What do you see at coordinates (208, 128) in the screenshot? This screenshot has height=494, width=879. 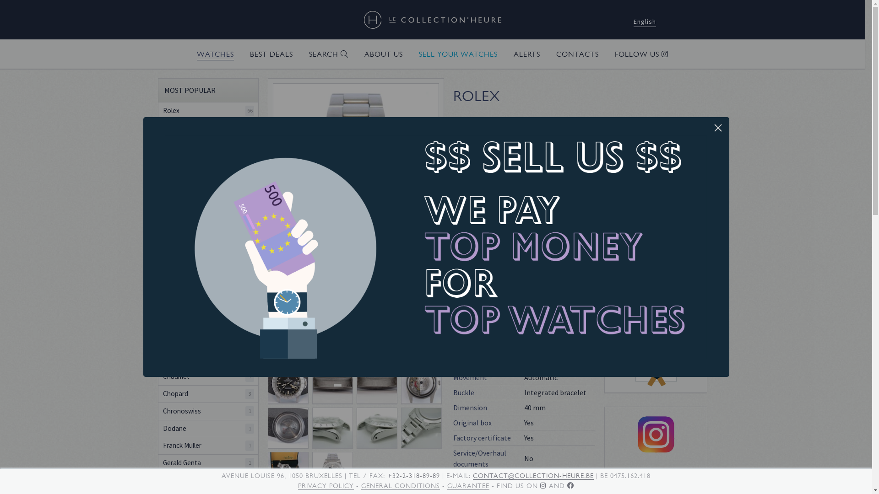 I see `Patek Philippe
20` at bounding box center [208, 128].